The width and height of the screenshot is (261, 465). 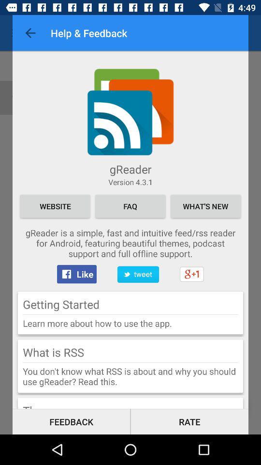 I want to click on choose website item, so click(x=55, y=206).